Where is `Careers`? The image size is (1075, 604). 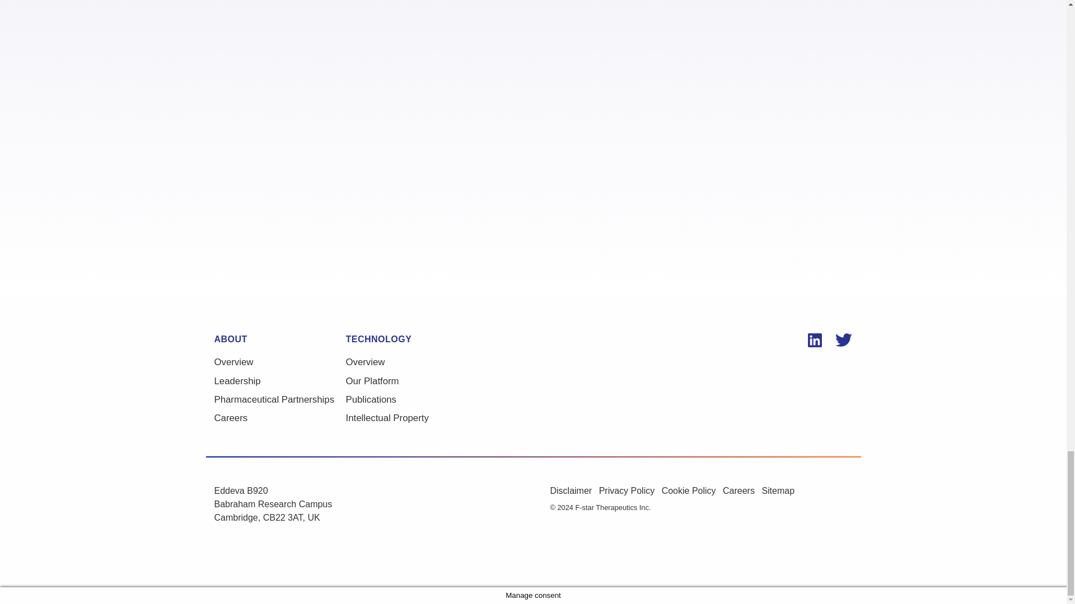 Careers is located at coordinates (279, 418).